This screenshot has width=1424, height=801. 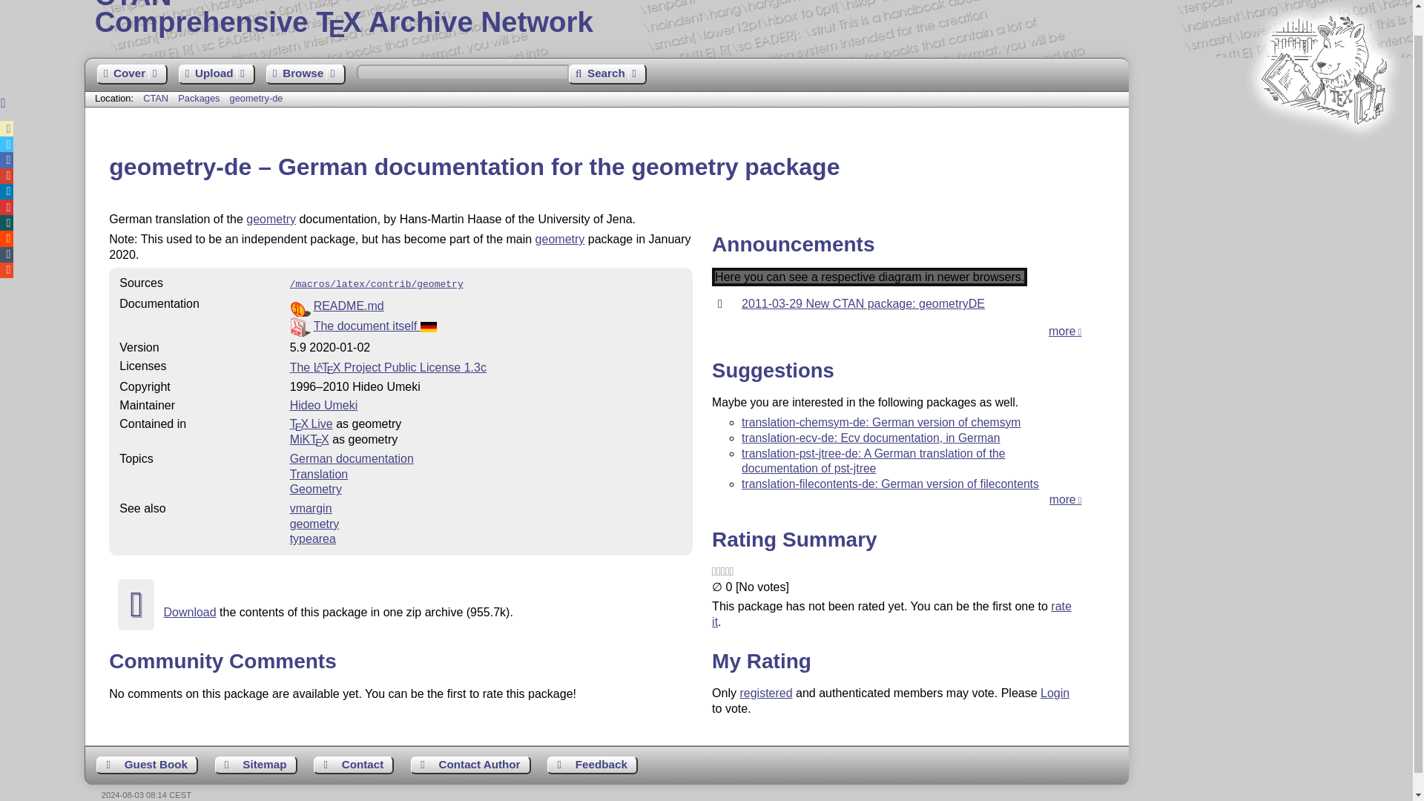 What do you see at coordinates (156, 98) in the screenshot?
I see `Portable Document Format` at bounding box center [156, 98].